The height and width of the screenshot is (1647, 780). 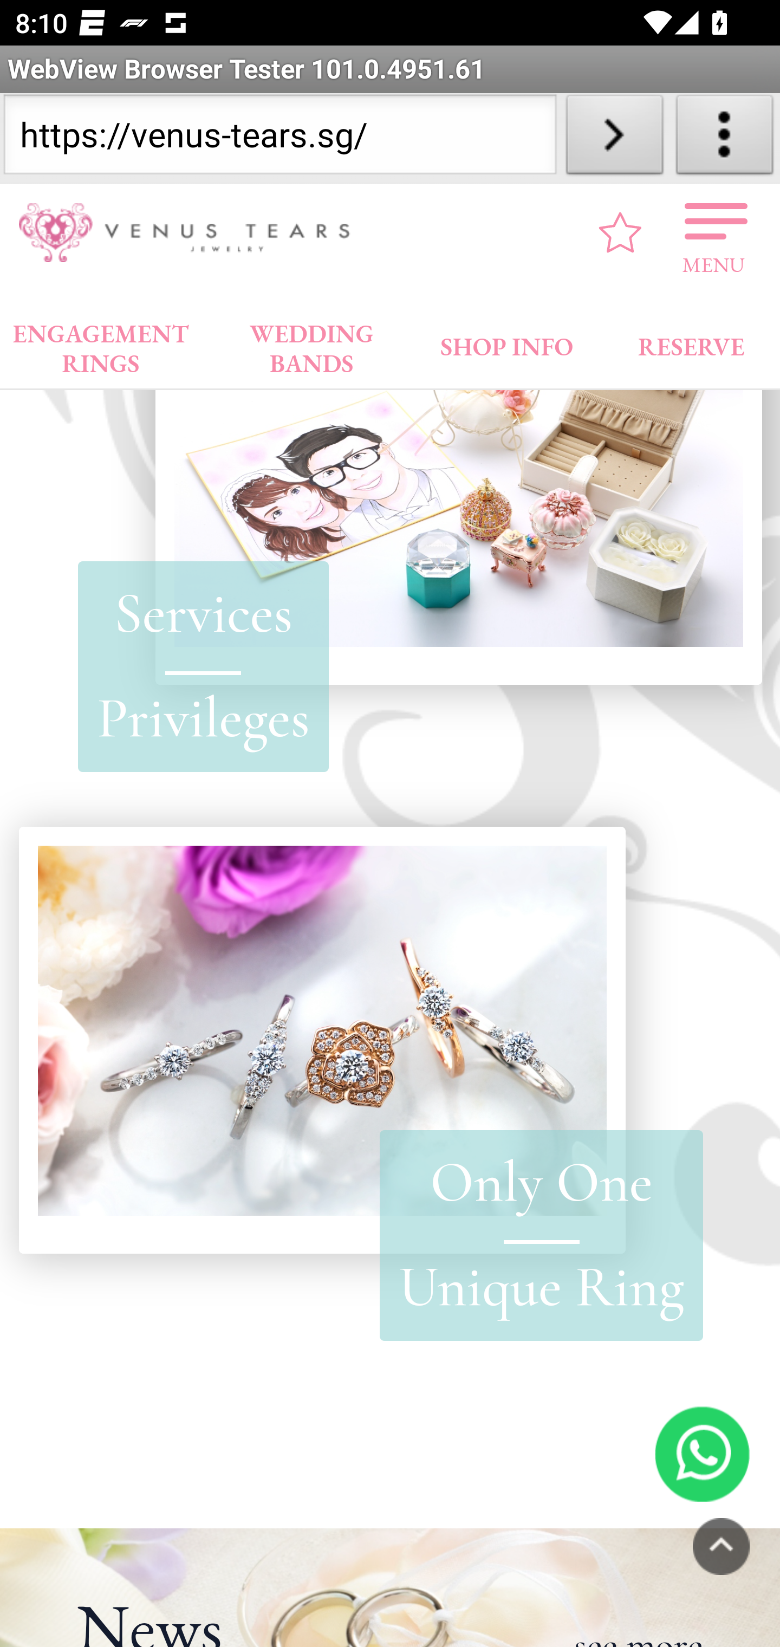 What do you see at coordinates (541, 1236) in the screenshot?
I see `Only One Unique Ring Only One Unique Ring` at bounding box center [541, 1236].